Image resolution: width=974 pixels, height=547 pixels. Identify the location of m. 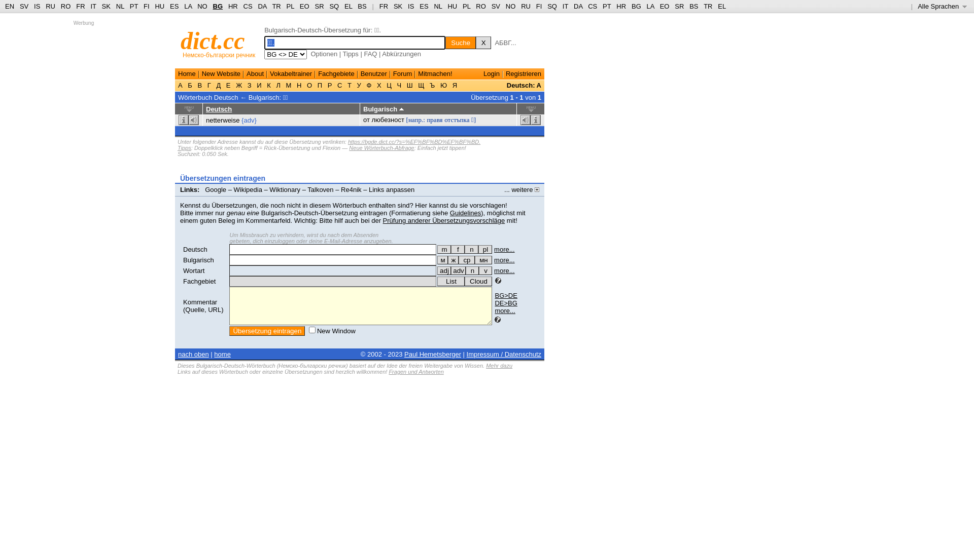
(444, 249).